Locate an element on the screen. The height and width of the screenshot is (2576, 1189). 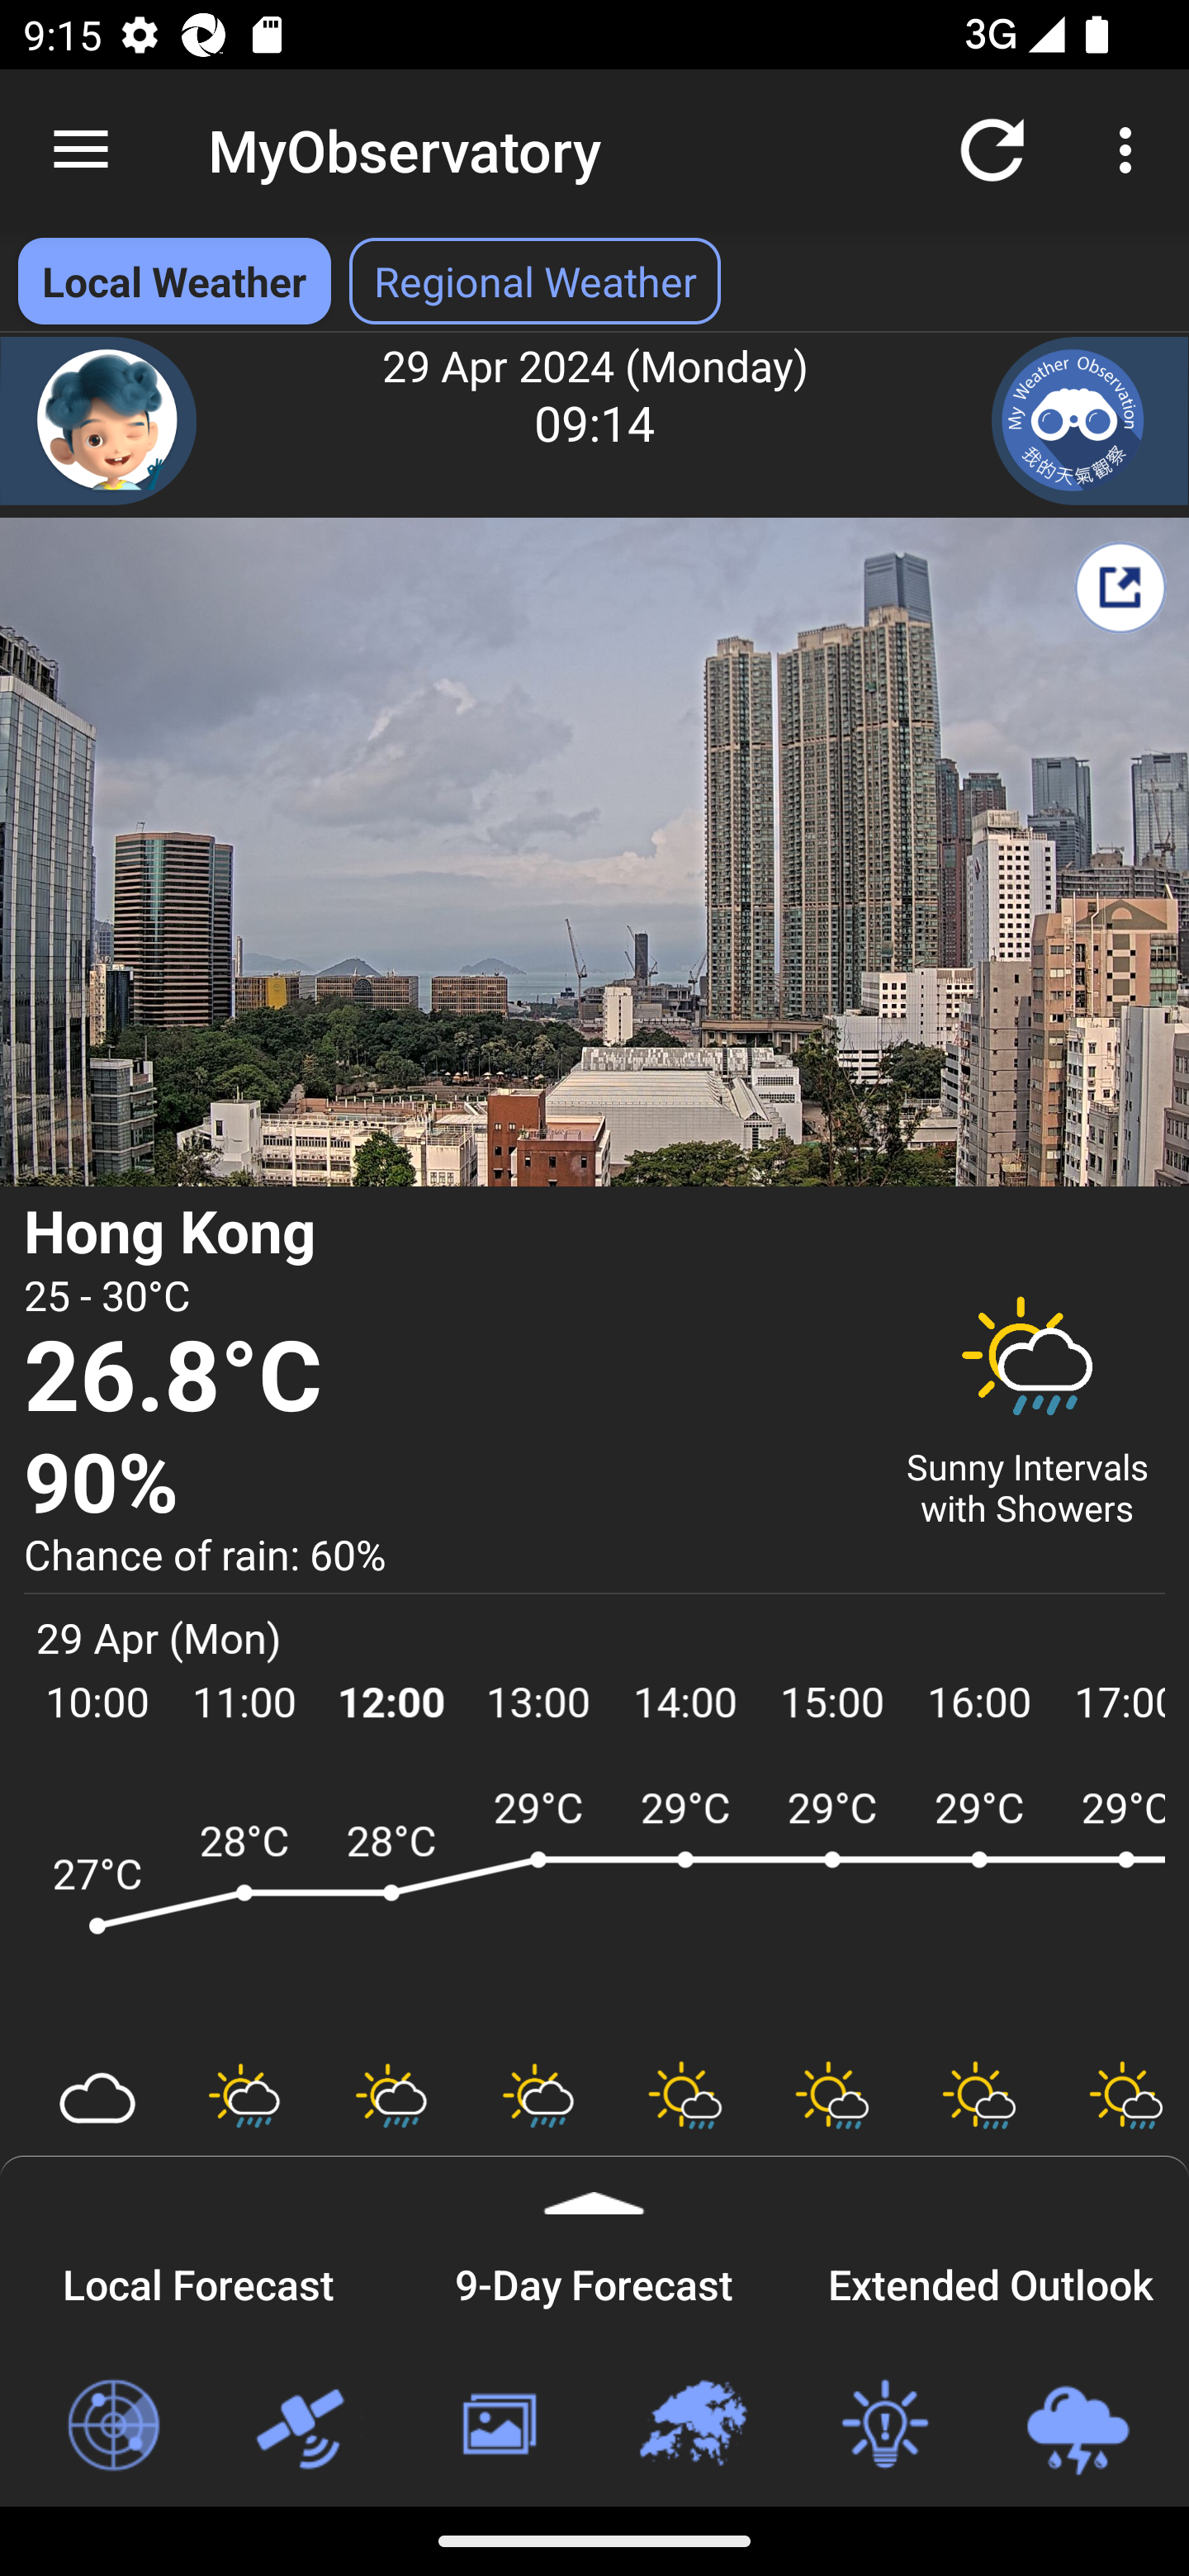
Navigate up is located at coordinates (81, 150).